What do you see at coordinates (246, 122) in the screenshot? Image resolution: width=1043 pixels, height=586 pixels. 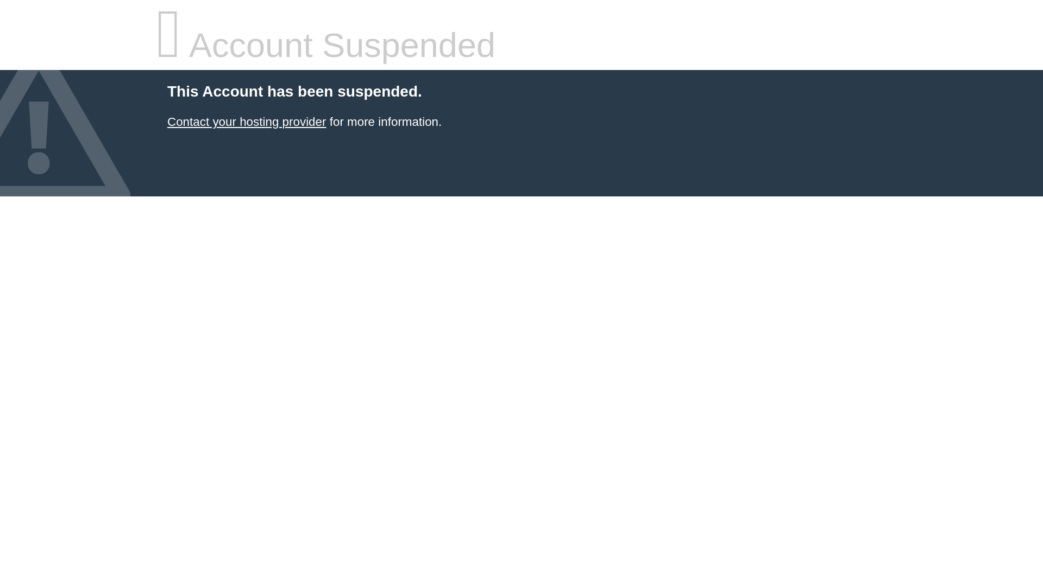 I see `Contact your hosting provider` at bounding box center [246, 122].